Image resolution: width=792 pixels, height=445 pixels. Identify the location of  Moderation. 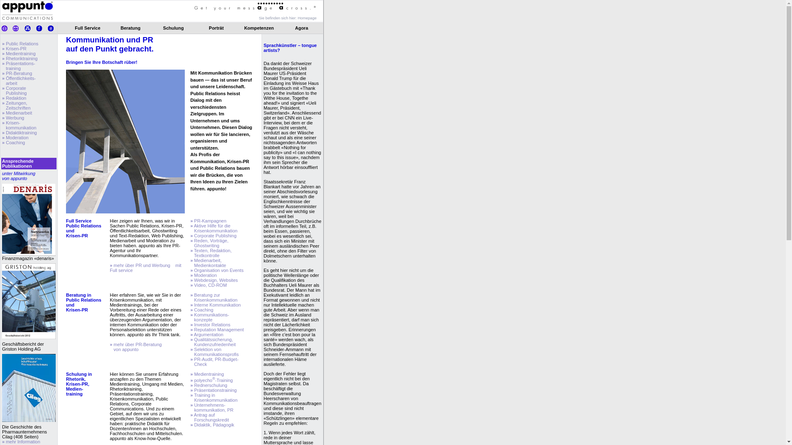
(16, 138).